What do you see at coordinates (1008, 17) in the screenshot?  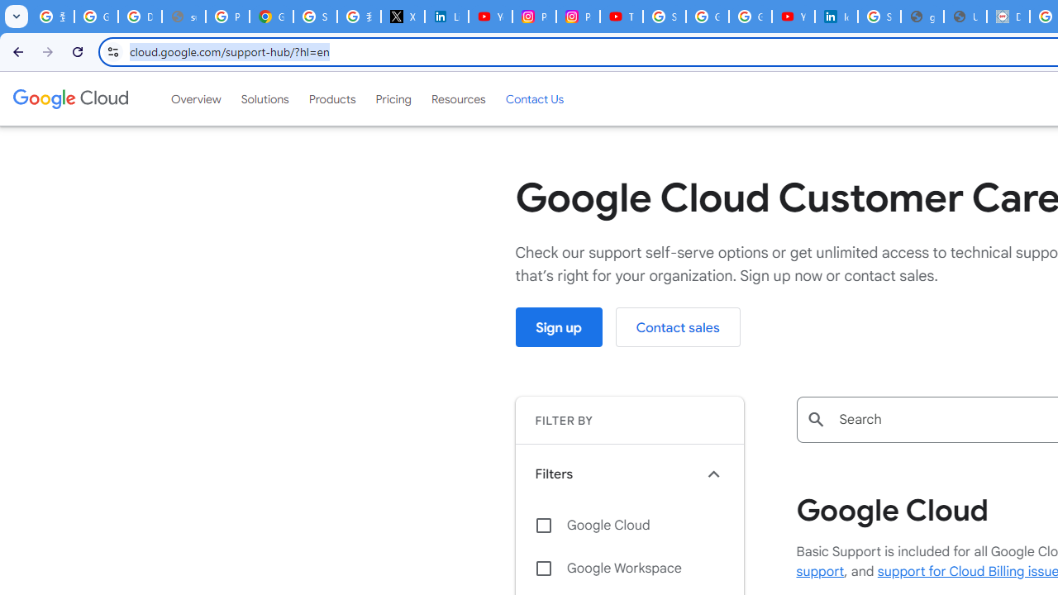 I see `Data Privacy Framework` at bounding box center [1008, 17].